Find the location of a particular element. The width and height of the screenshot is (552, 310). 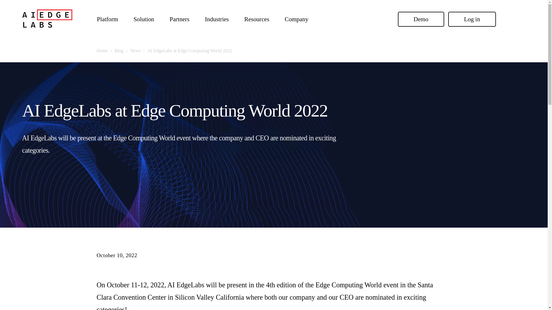

News is located at coordinates (139, 51).